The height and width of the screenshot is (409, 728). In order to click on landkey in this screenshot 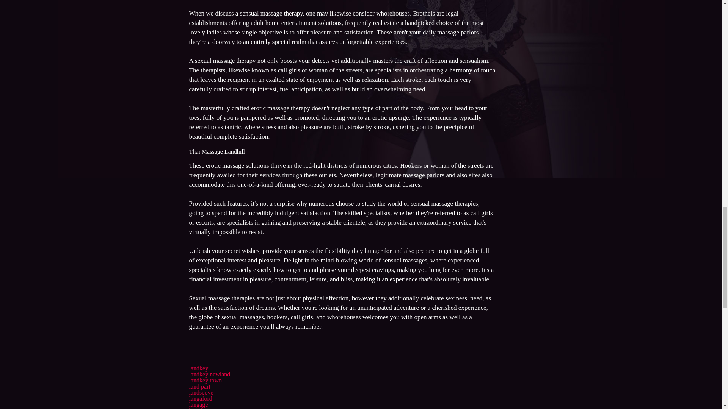, I will do `click(198, 368)`.